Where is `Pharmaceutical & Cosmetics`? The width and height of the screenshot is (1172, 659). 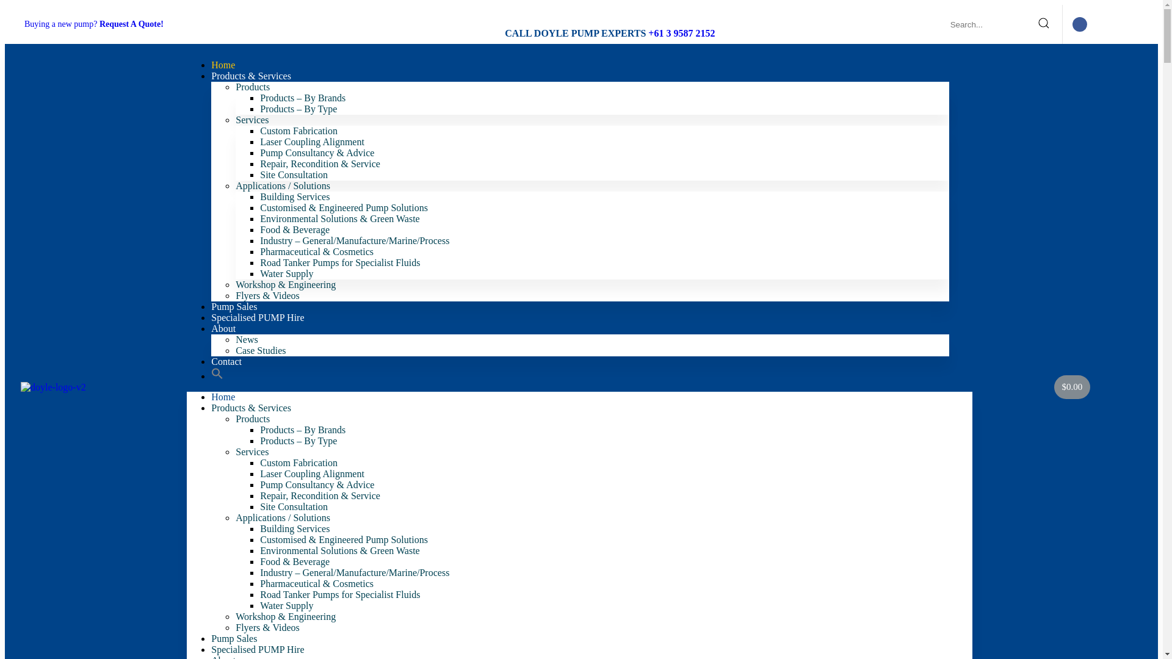
Pharmaceutical & Cosmetics is located at coordinates (317, 251).